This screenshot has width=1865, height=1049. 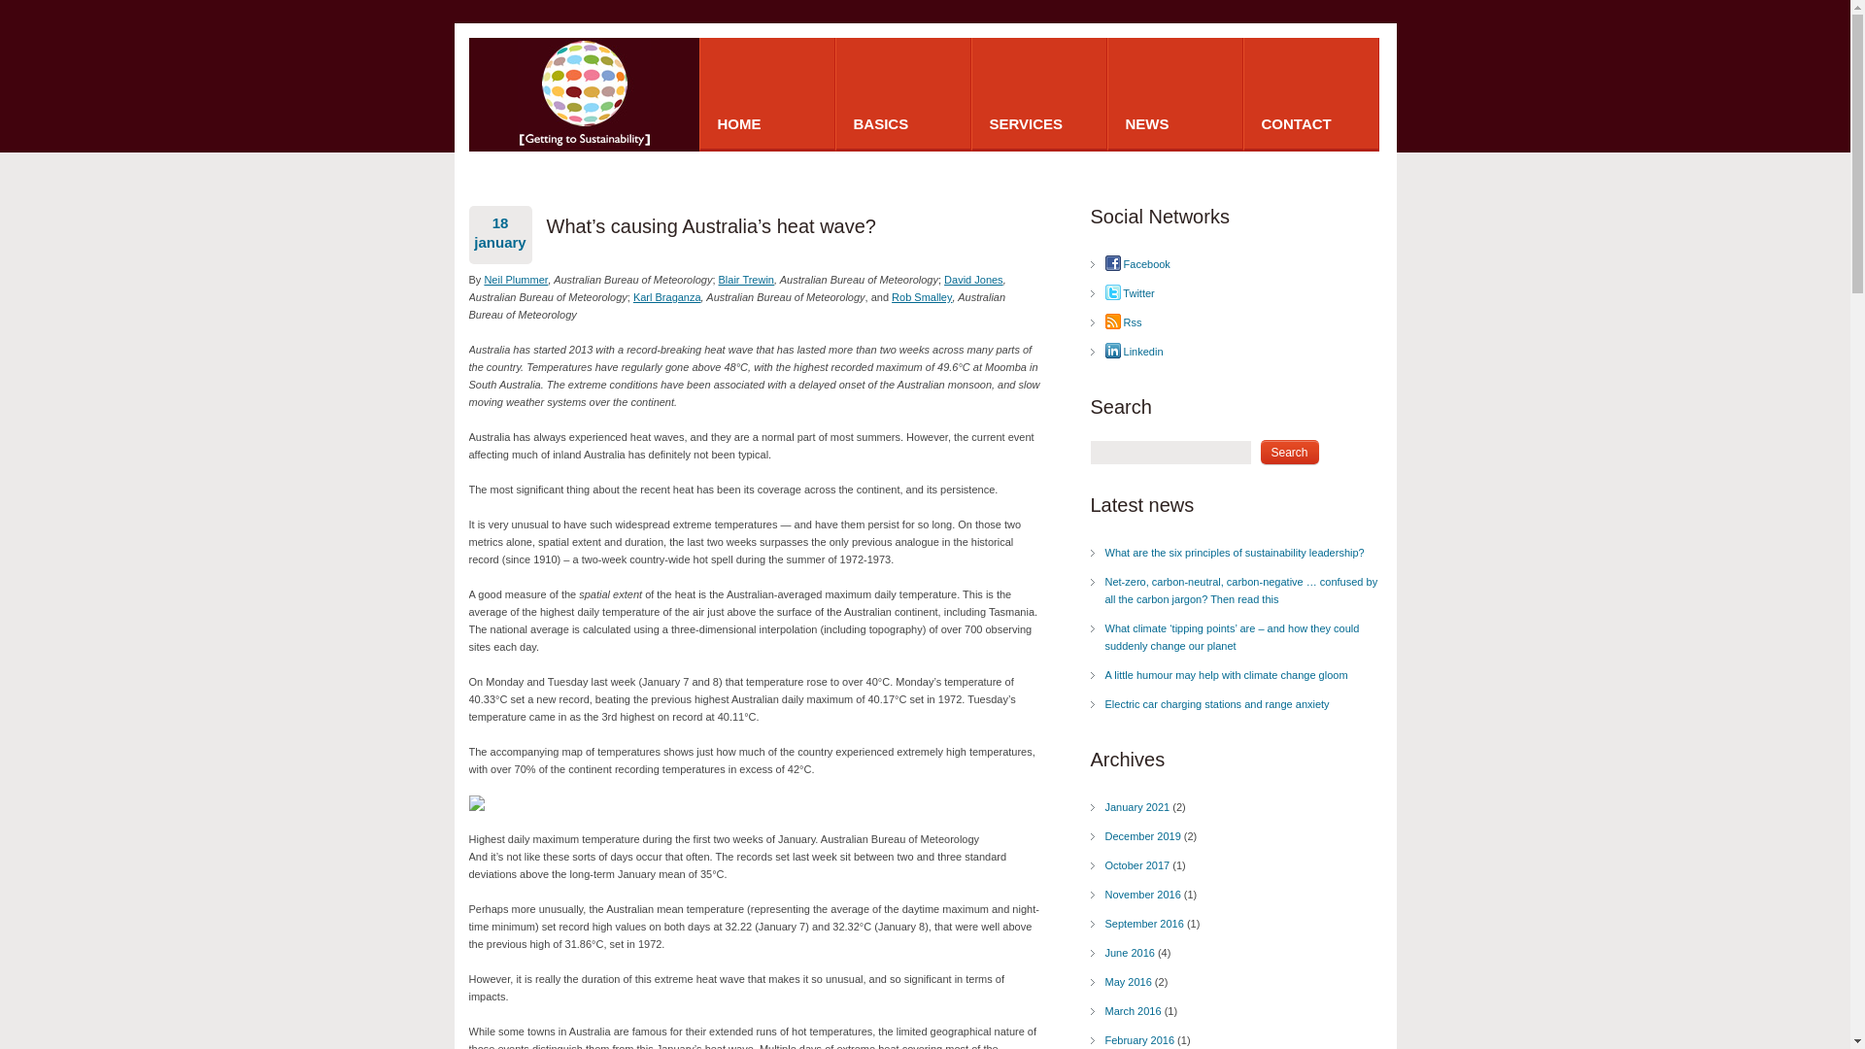 What do you see at coordinates (1236, 553) in the screenshot?
I see `What are the six principles of sustainability leadership?` at bounding box center [1236, 553].